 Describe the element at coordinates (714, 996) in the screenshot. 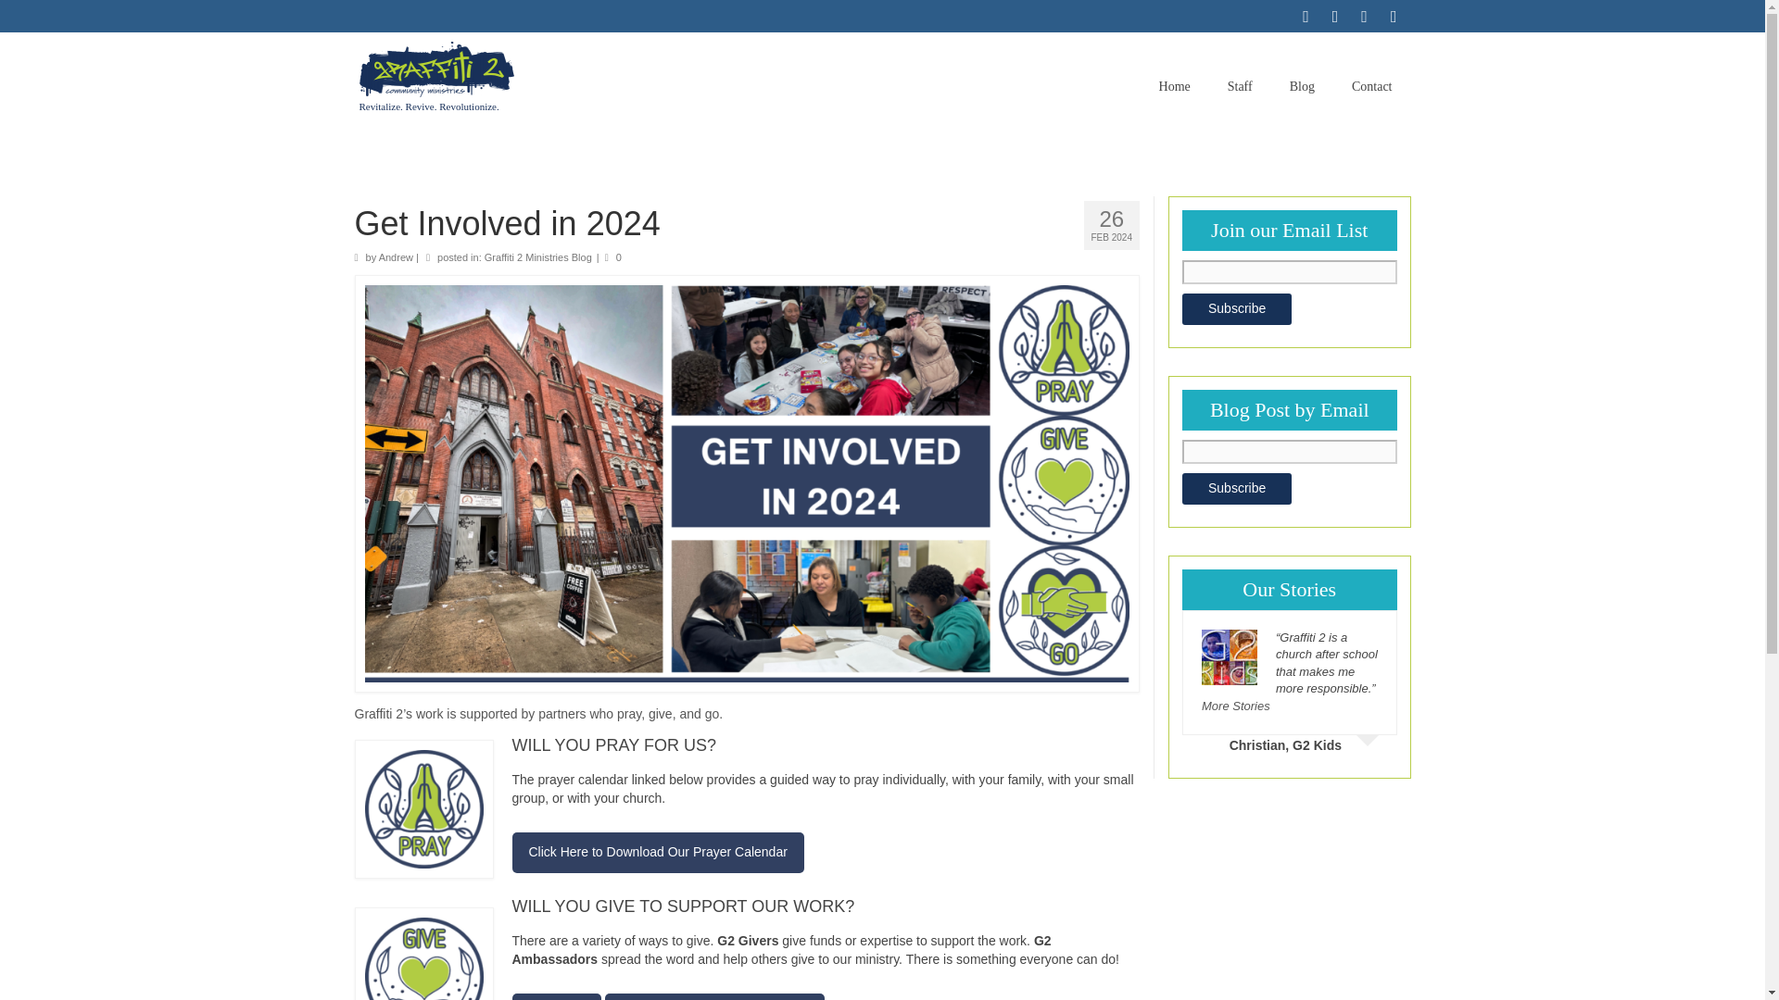

I see `Click Here to Find Ways To Give` at that location.